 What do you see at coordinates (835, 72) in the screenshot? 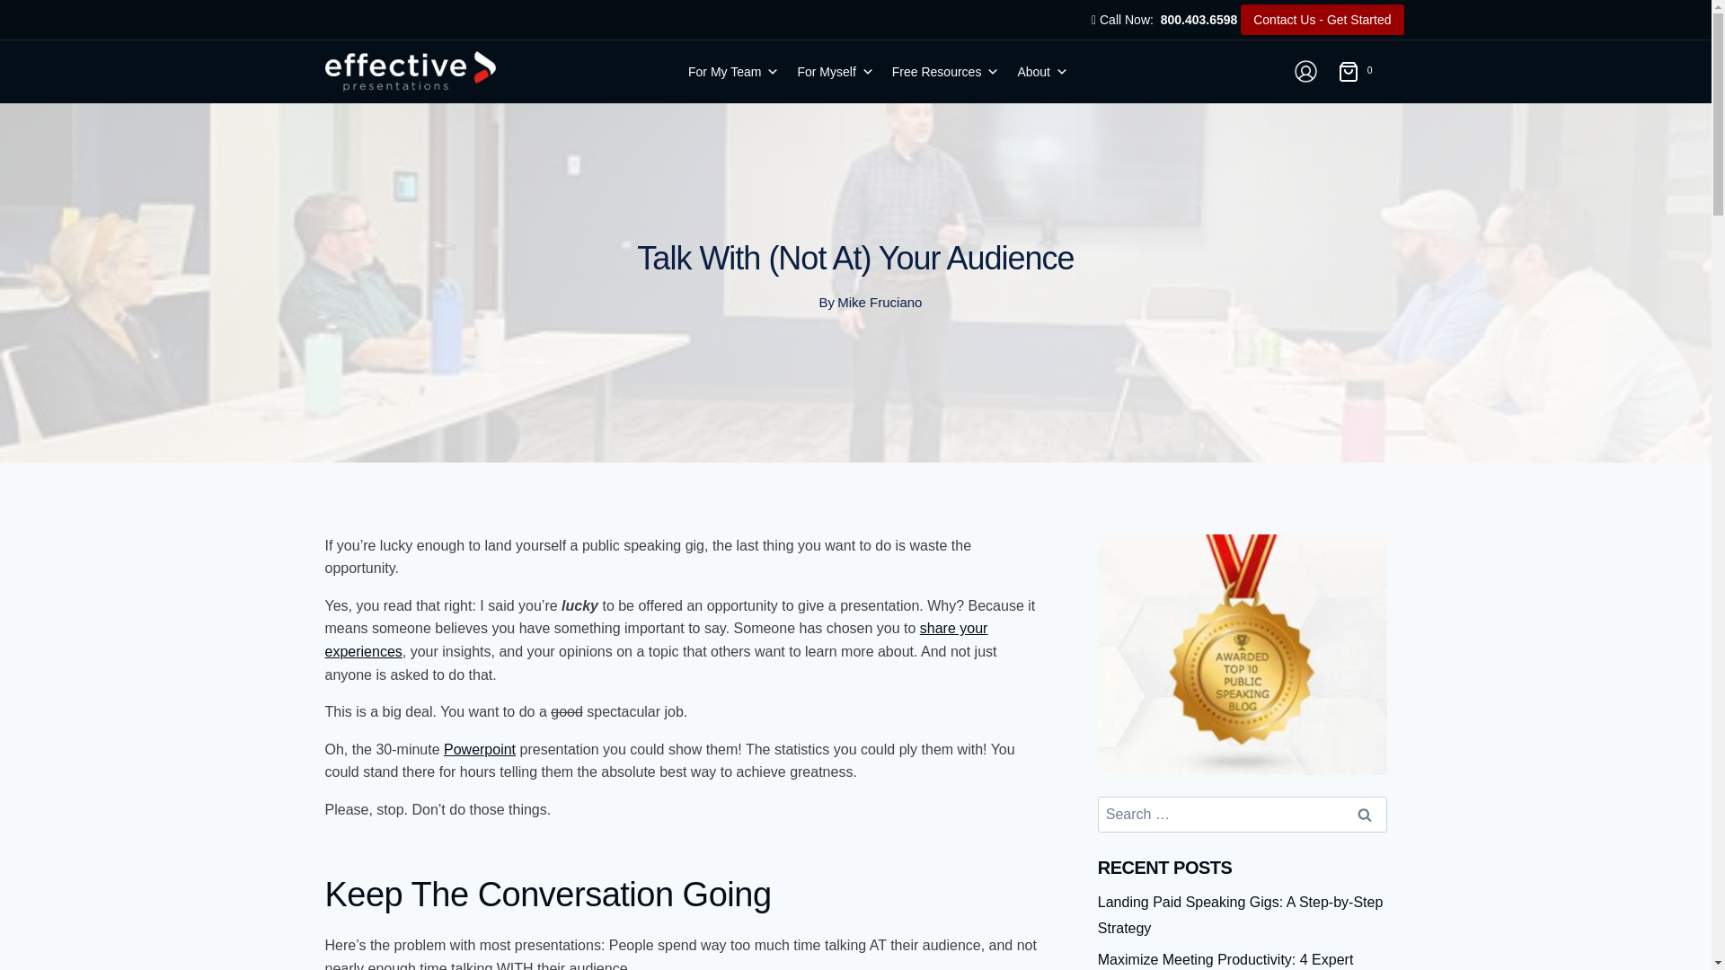
I see `For Myself` at bounding box center [835, 72].